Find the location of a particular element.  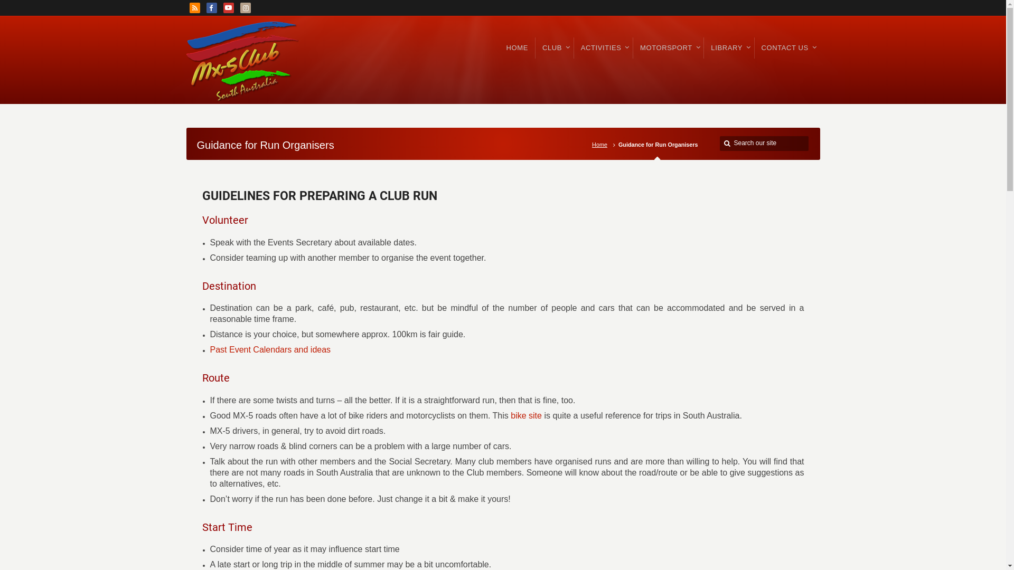

YouTube is located at coordinates (228, 8).